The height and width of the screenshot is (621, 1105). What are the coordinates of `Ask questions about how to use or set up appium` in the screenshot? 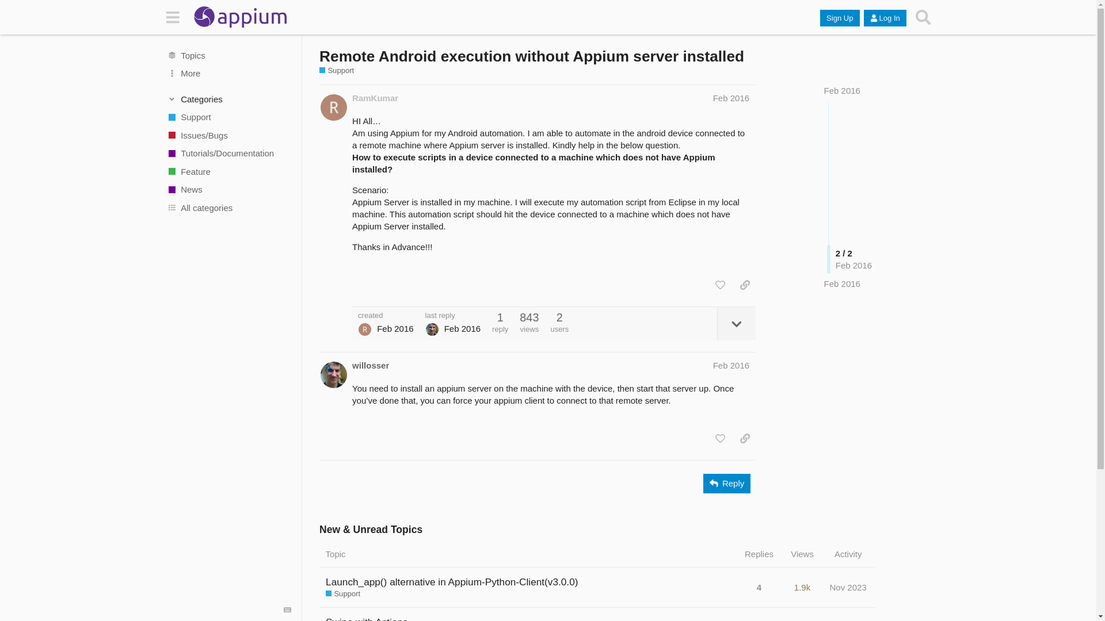 It's located at (228, 117).